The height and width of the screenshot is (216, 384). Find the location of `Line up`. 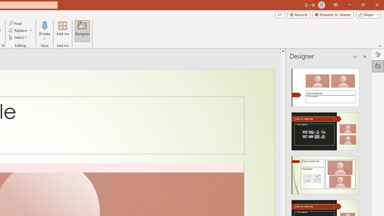

Line up is located at coordinates (283, 51).